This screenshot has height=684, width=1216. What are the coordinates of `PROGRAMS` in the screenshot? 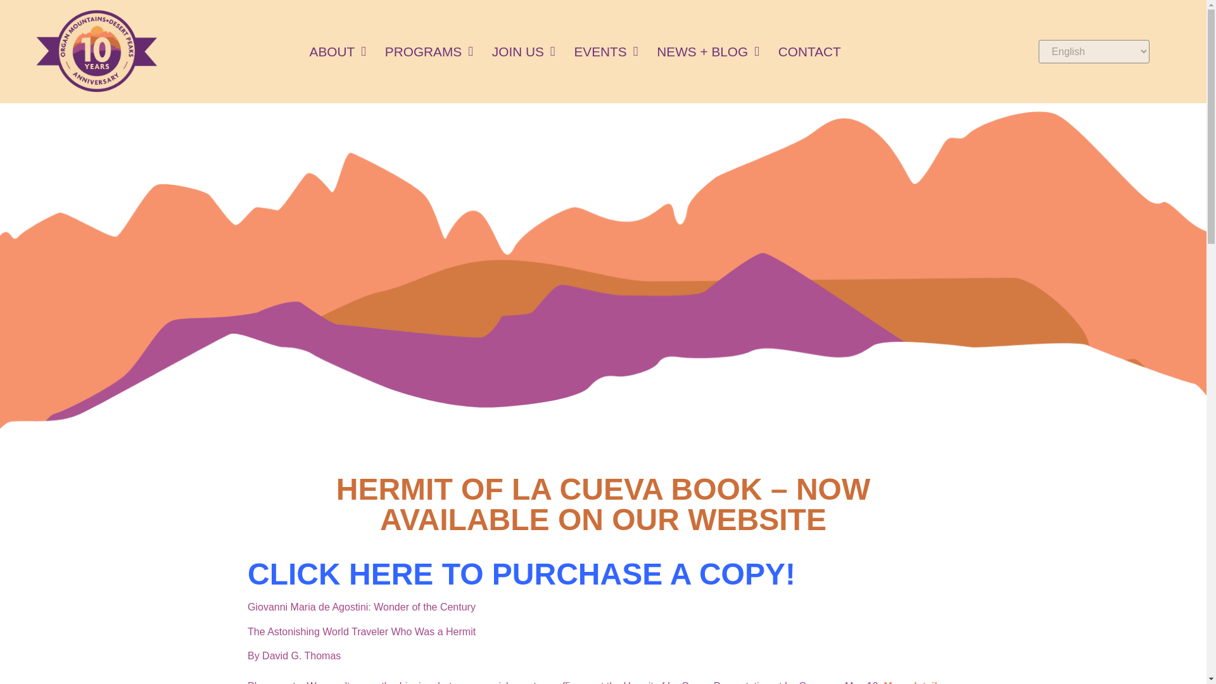 It's located at (429, 51).